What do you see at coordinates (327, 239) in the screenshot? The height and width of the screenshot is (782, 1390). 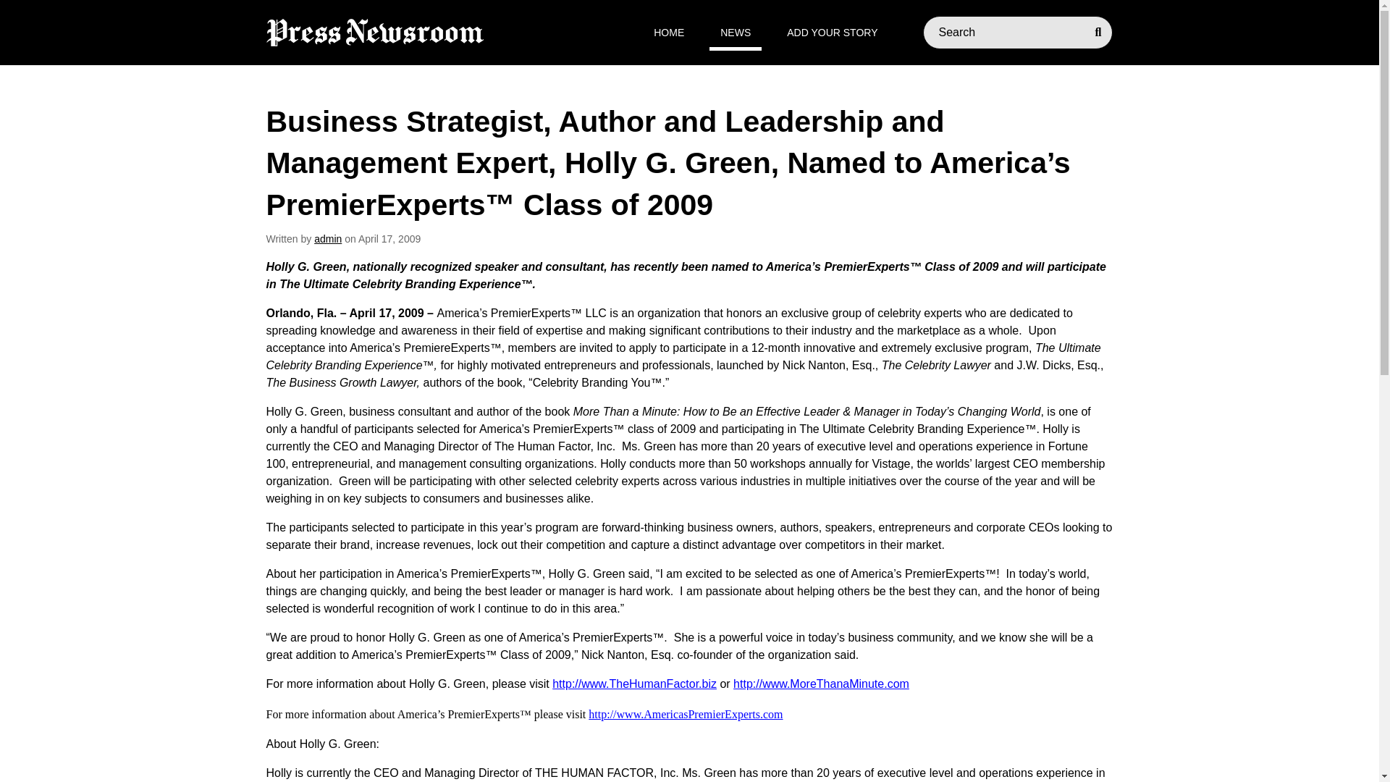 I see `admin` at bounding box center [327, 239].